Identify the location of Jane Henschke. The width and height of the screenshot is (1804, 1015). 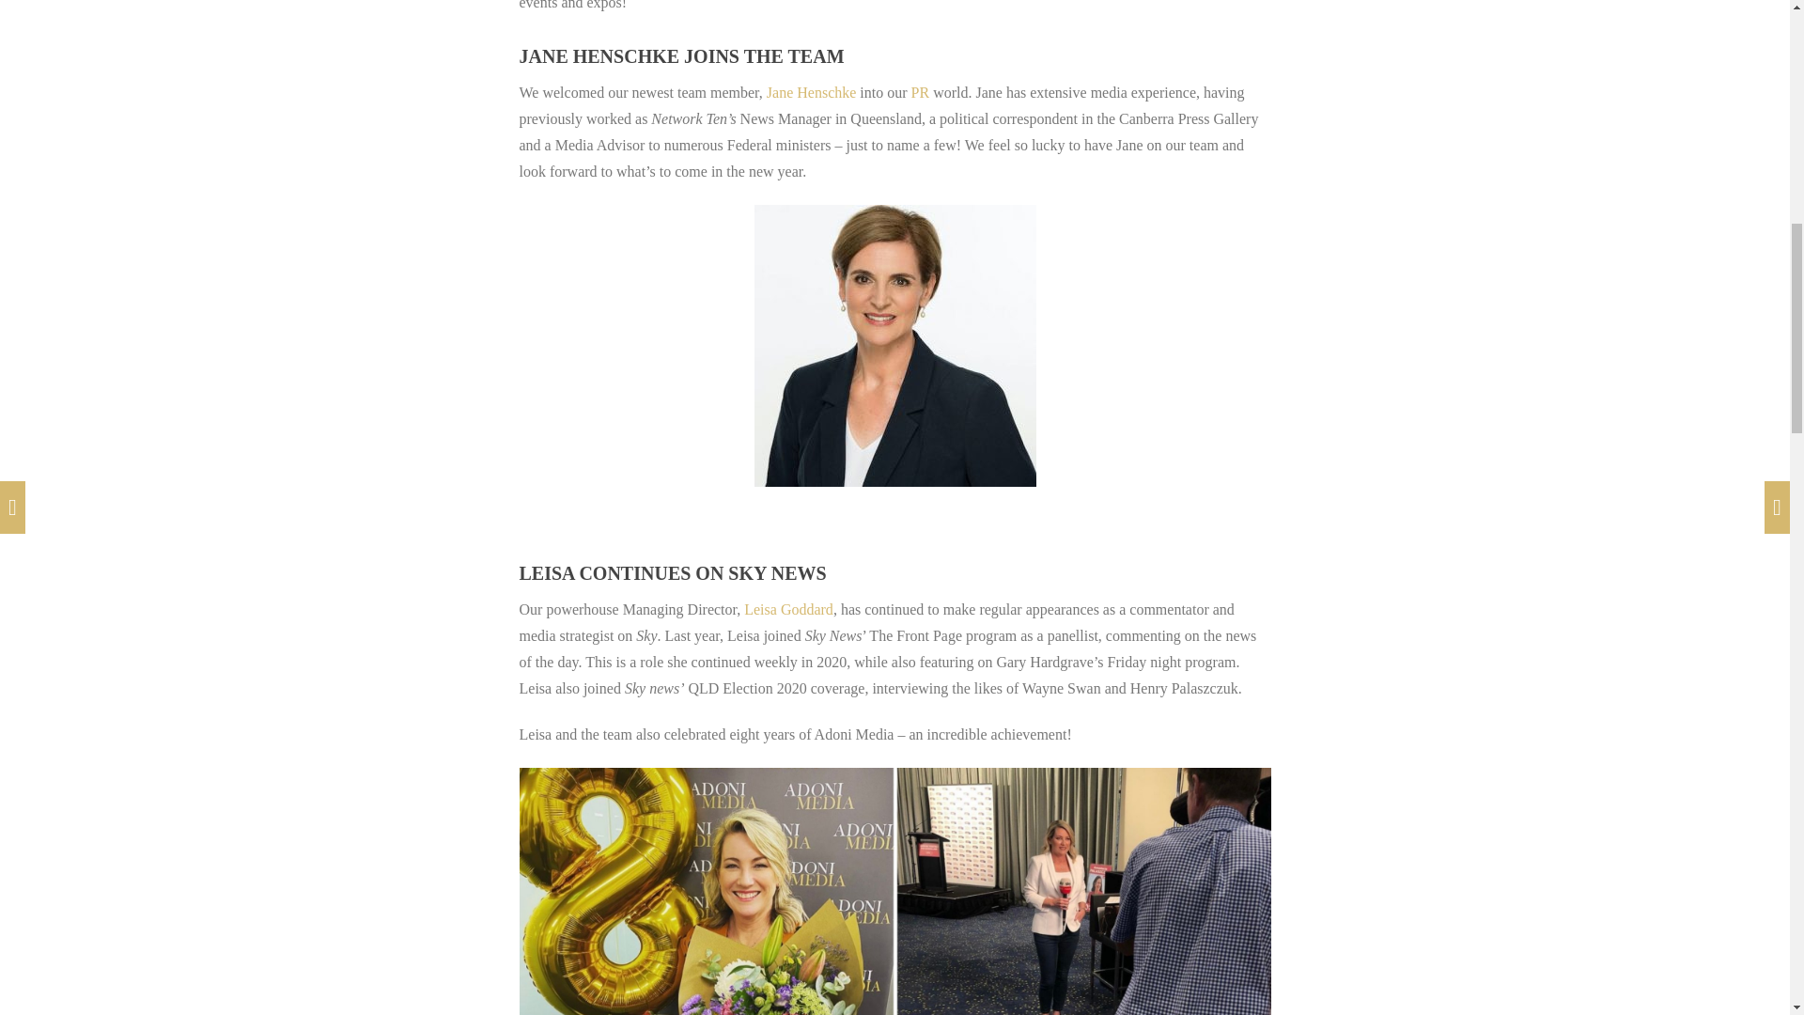
(812, 92).